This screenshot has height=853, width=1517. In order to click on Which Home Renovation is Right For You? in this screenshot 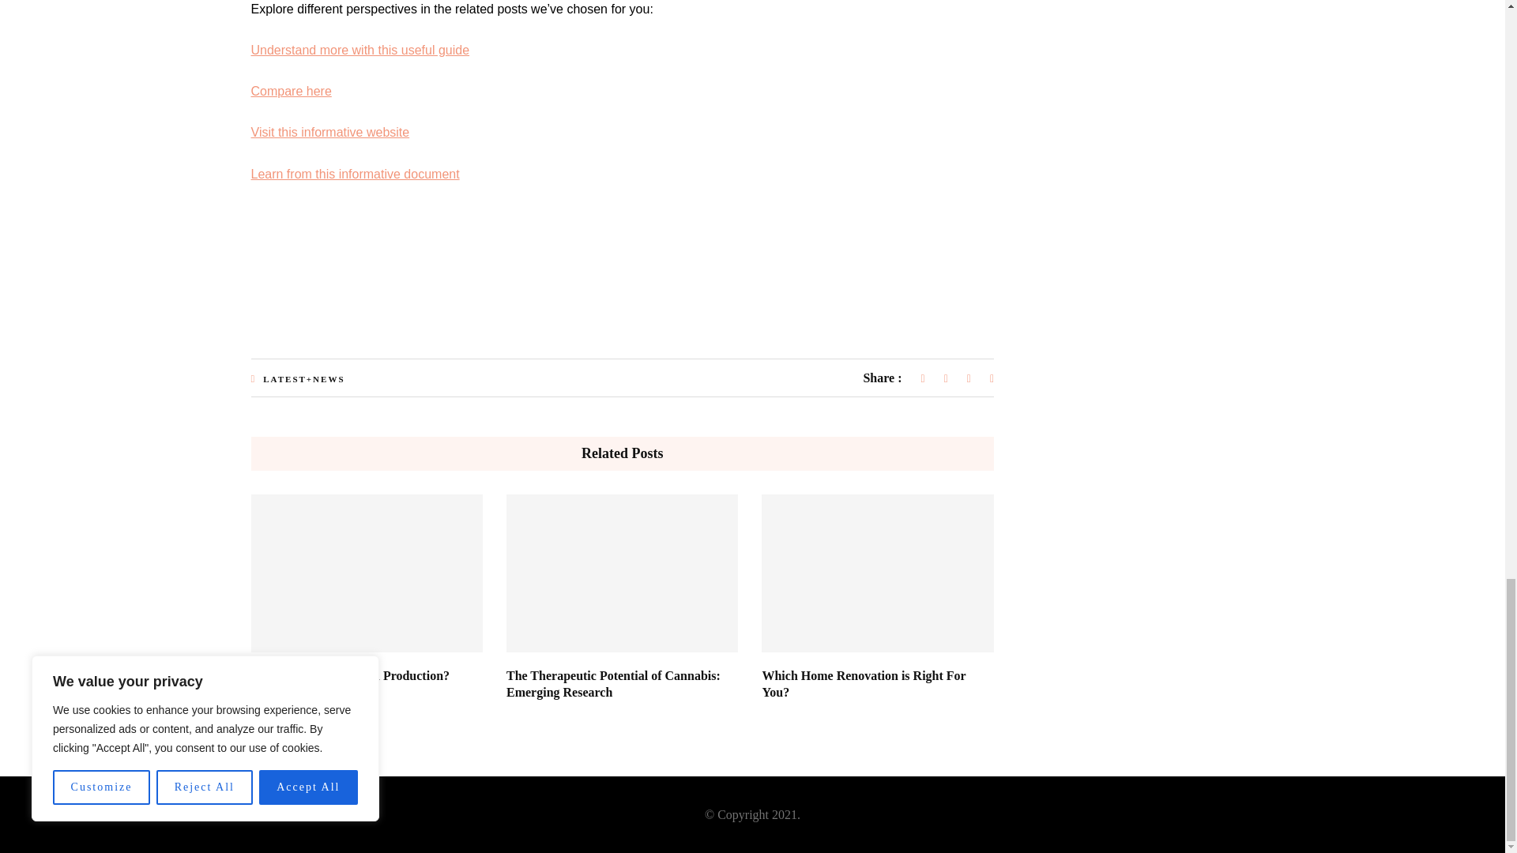, I will do `click(863, 683)`.